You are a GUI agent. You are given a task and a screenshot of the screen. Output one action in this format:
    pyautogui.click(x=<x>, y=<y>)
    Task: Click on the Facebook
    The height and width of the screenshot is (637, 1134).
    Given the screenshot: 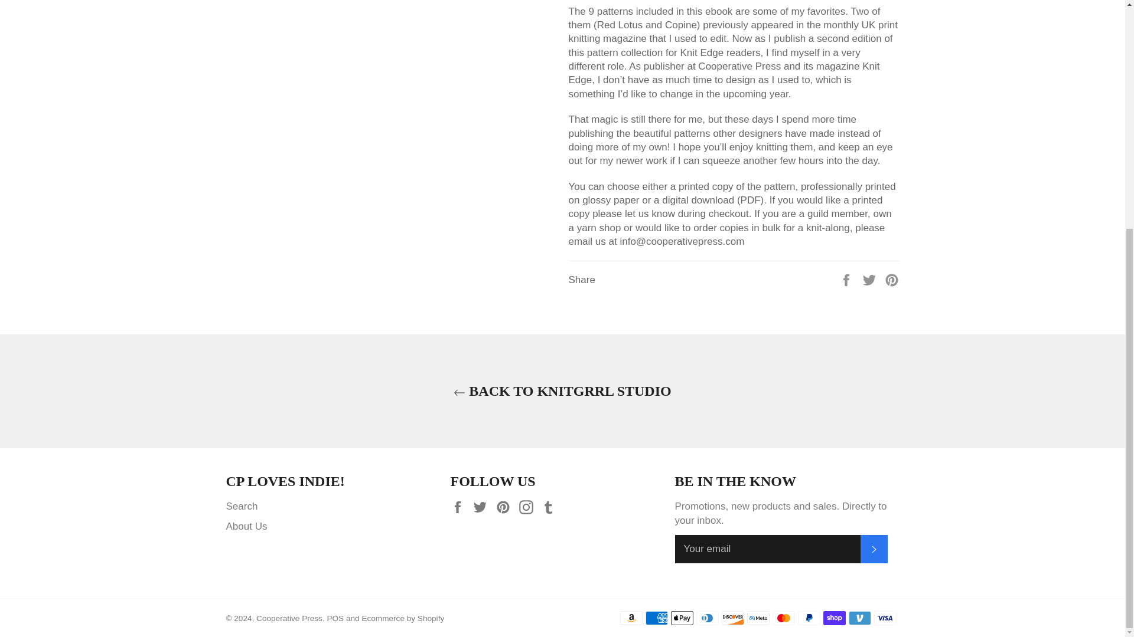 What is the action you would take?
    pyautogui.click(x=460, y=506)
    